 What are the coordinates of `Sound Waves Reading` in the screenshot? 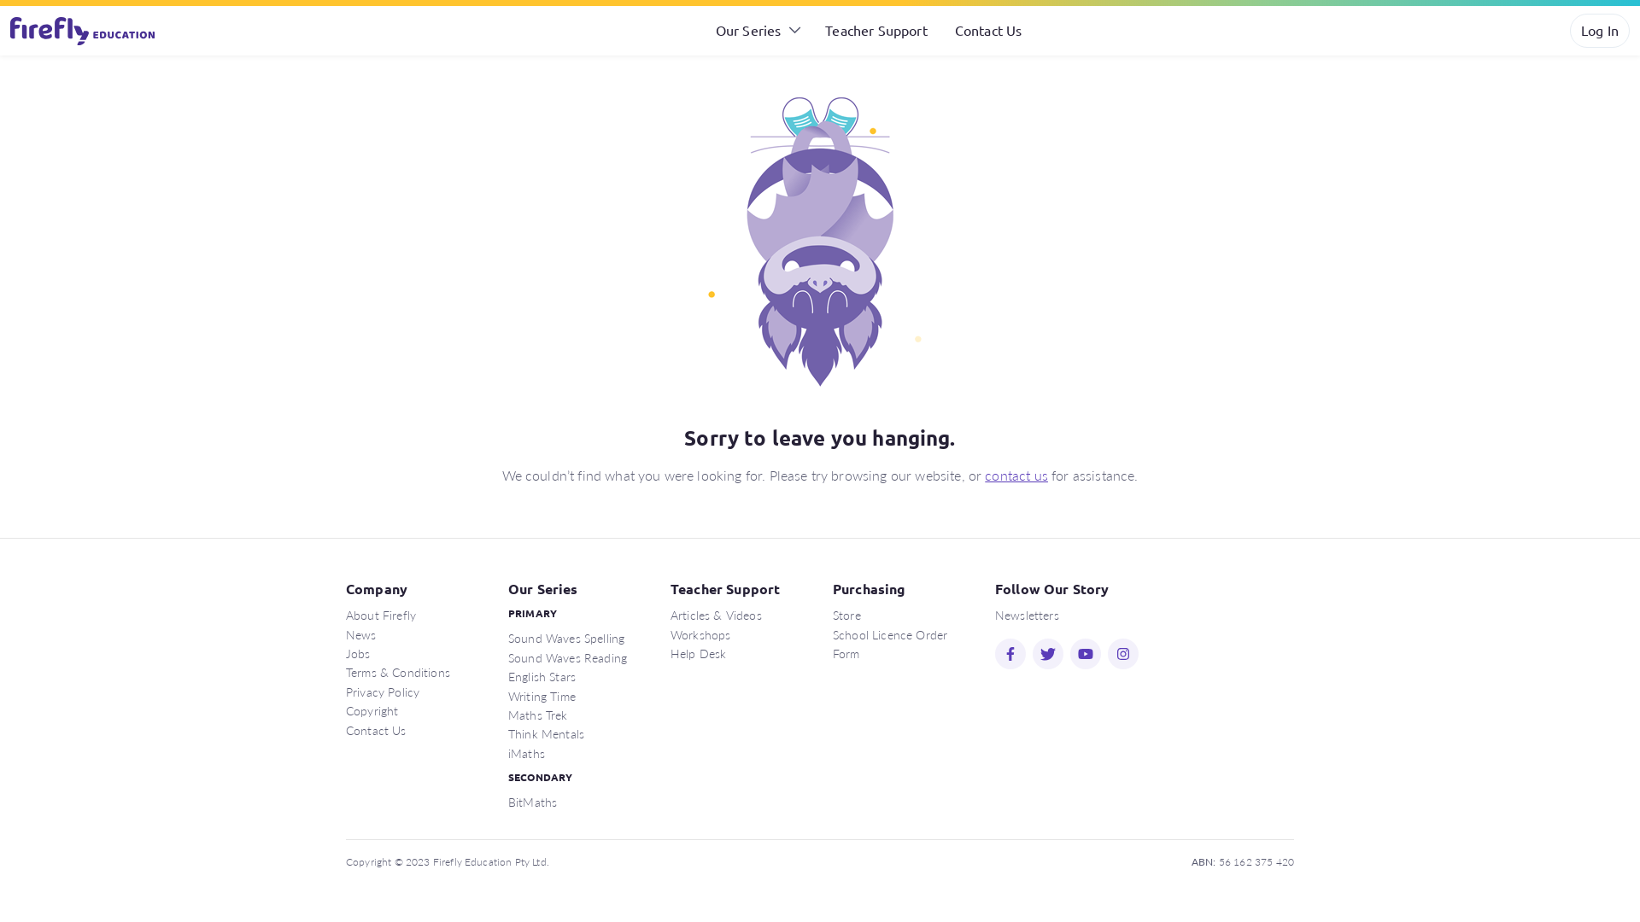 It's located at (567, 657).